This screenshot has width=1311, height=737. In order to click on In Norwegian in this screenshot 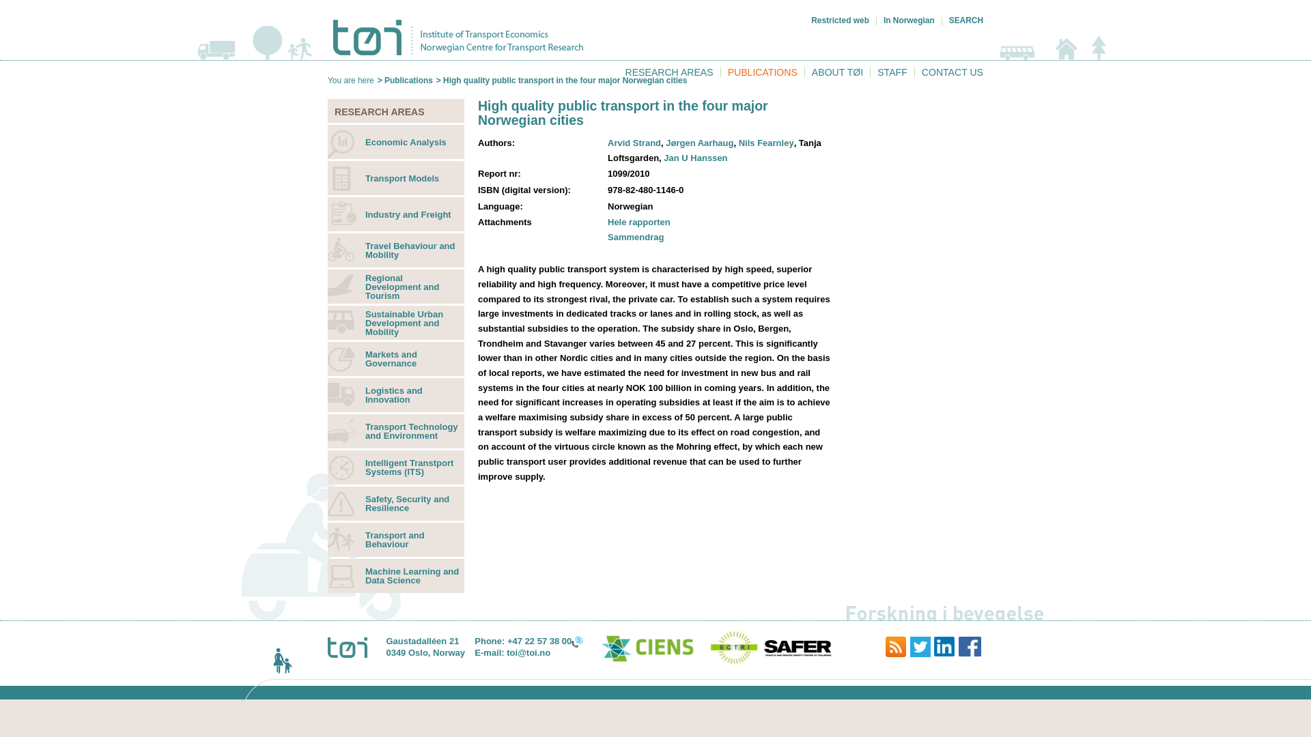, I will do `click(909, 20)`.